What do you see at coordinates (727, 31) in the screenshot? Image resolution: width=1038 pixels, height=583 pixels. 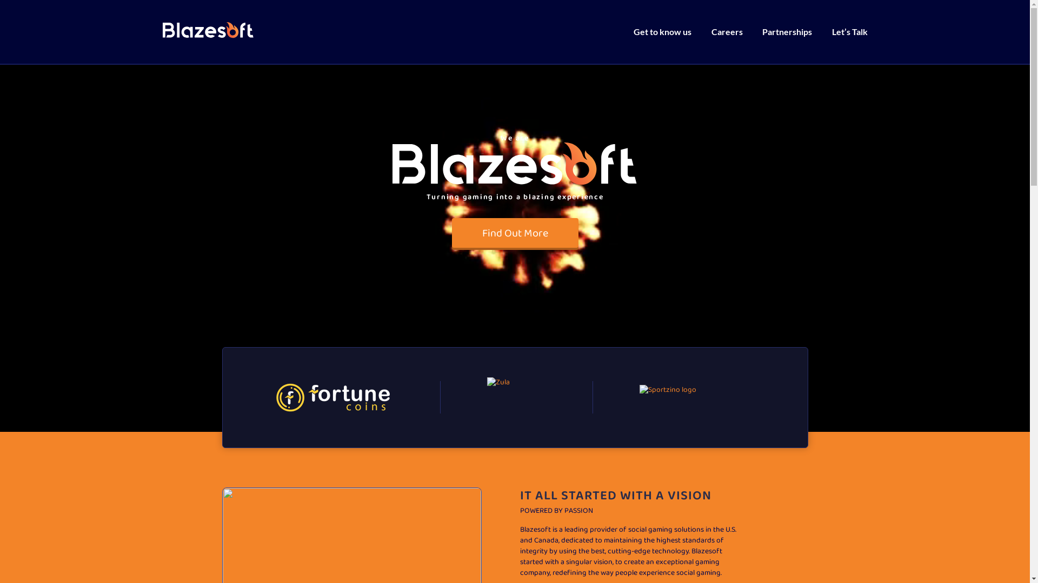 I see `Careers` at bounding box center [727, 31].